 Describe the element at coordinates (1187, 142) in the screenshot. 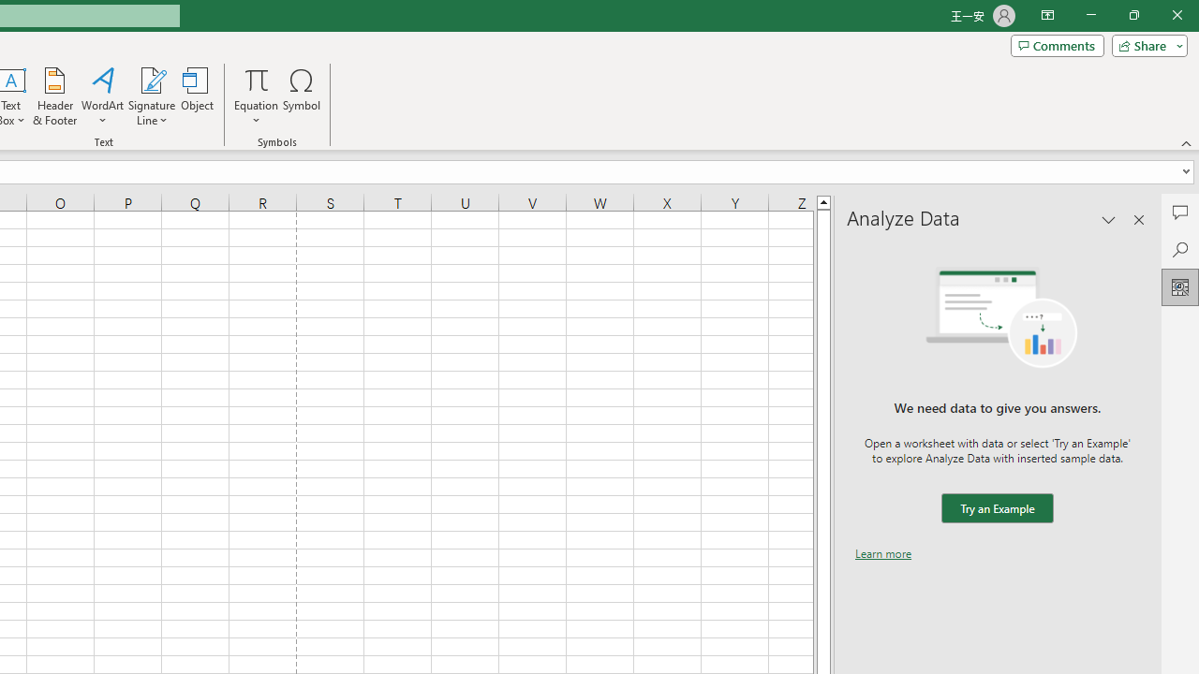

I see `Collapse the Ribbon` at that location.